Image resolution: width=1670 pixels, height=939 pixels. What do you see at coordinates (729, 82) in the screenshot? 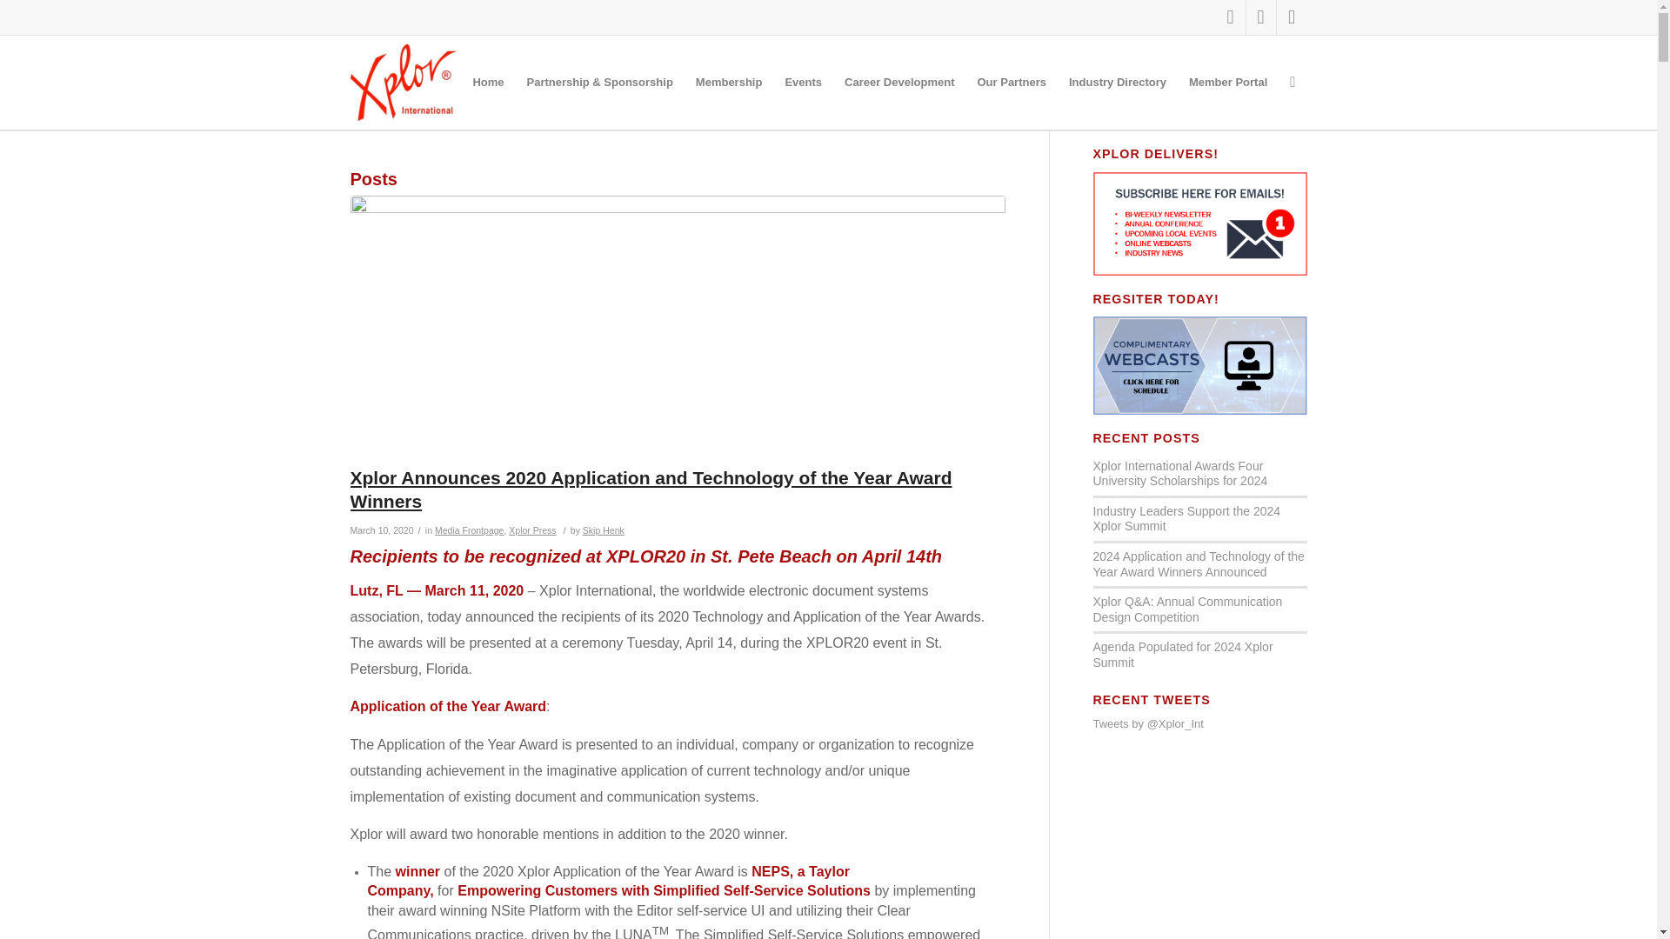
I see `Membership` at bounding box center [729, 82].